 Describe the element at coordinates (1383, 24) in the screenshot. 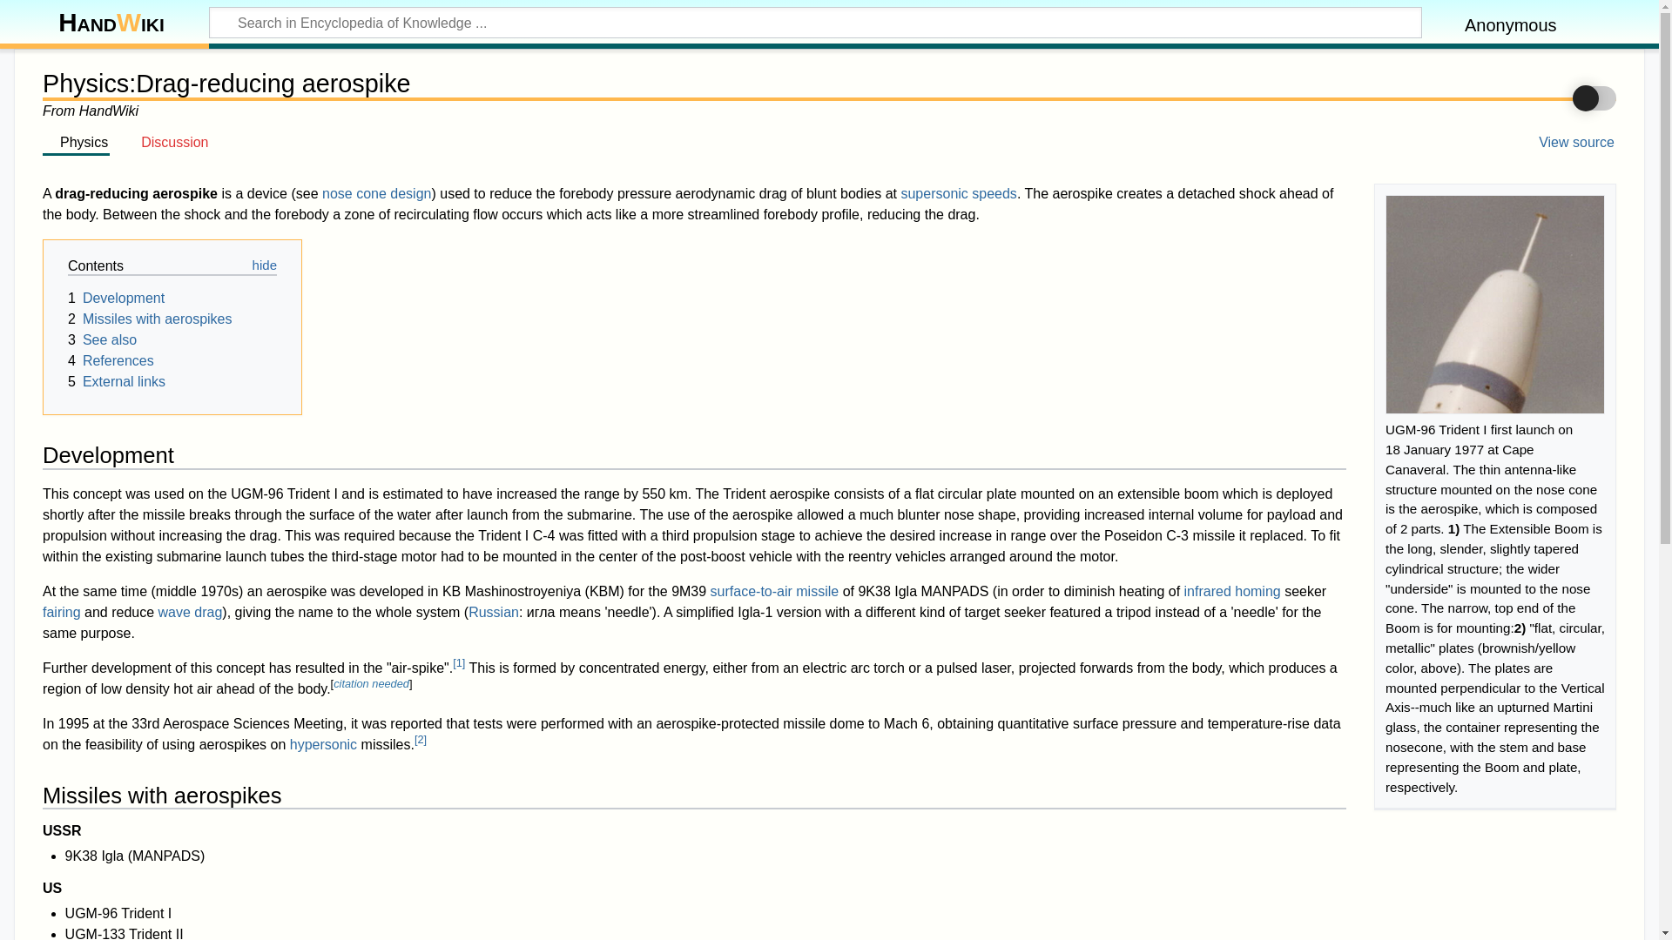

I see `Search the pages for this text` at that location.